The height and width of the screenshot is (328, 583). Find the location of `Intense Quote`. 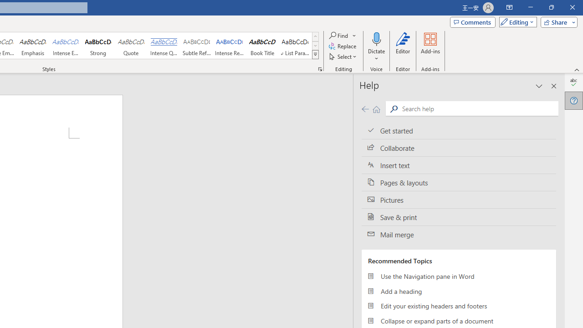

Intense Quote is located at coordinates (164, 46).